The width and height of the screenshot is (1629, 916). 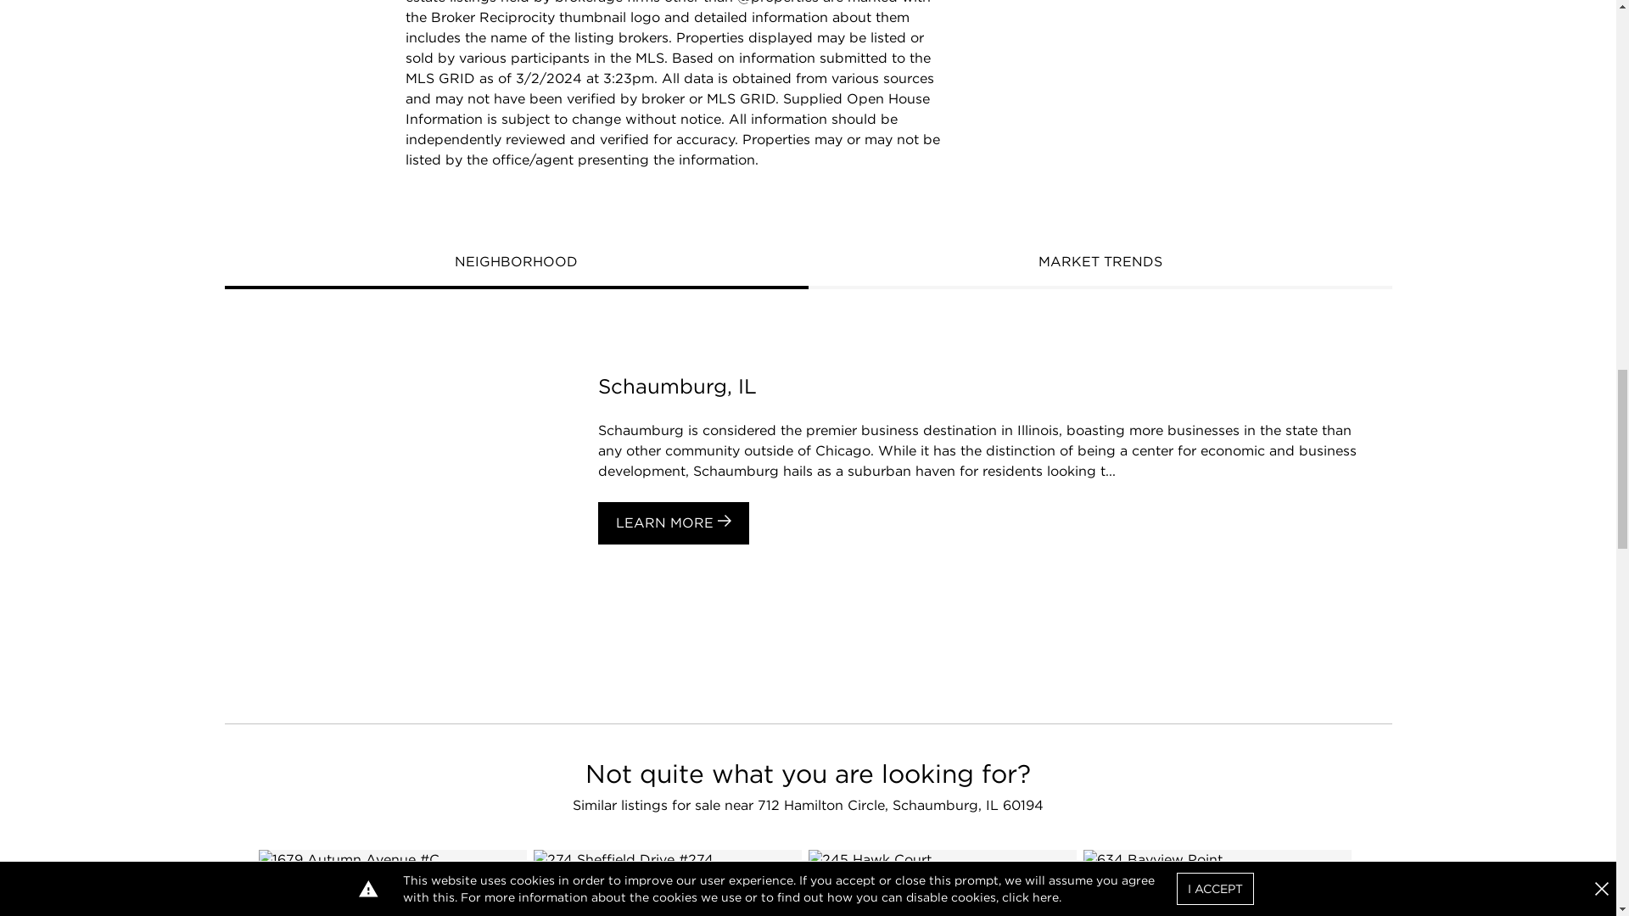 What do you see at coordinates (672, 522) in the screenshot?
I see `LEARN MORE` at bounding box center [672, 522].